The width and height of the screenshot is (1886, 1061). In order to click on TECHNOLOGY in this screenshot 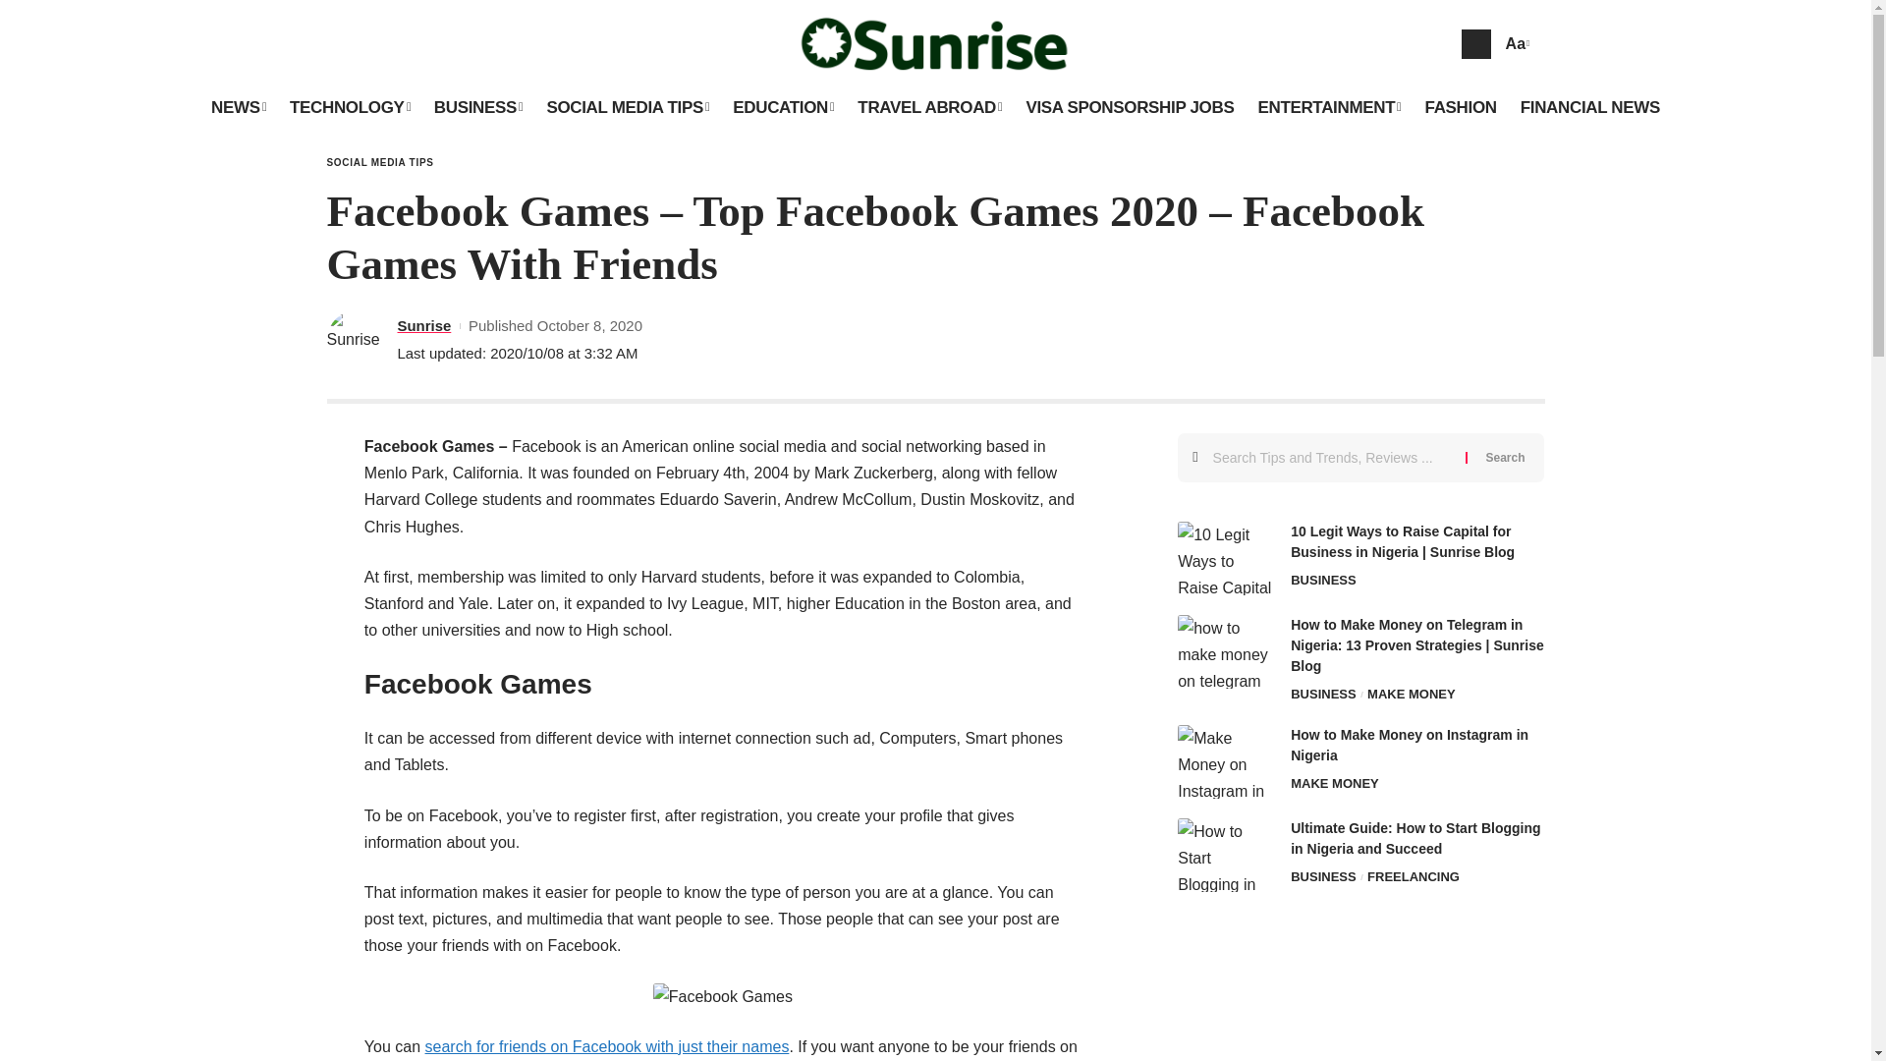, I will do `click(350, 107)`.